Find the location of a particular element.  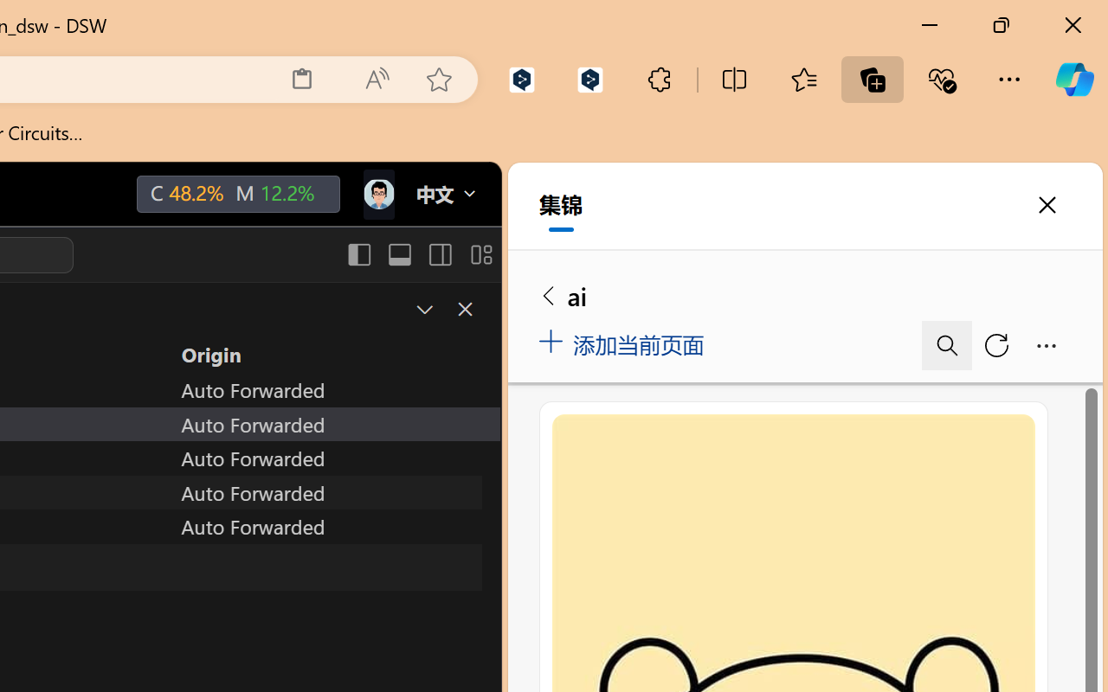

icon is located at coordinates (377, 194).